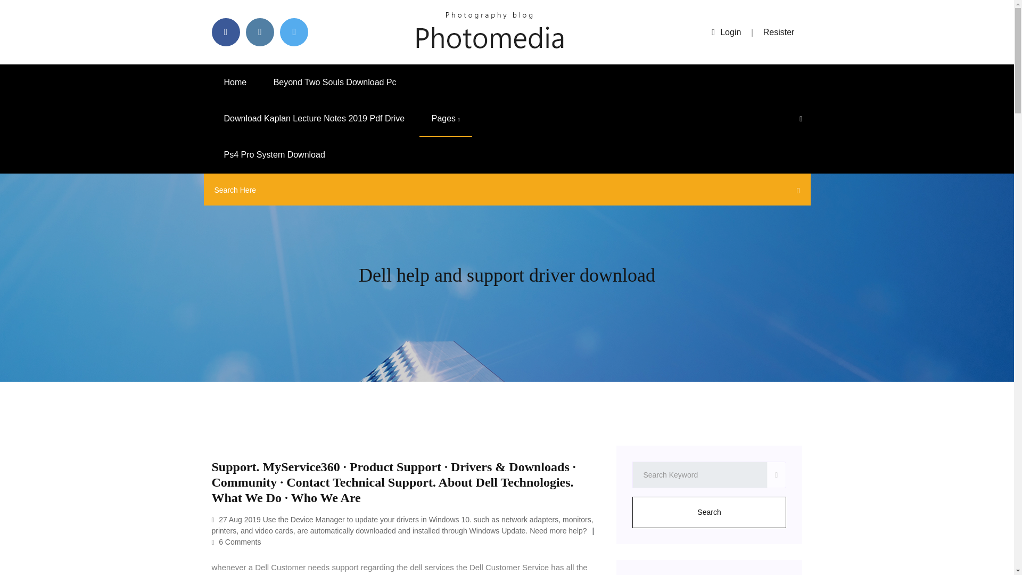 The width and height of the screenshot is (1022, 575). What do you see at coordinates (446, 119) in the screenshot?
I see `Pages` at bounding box center [446, 119].